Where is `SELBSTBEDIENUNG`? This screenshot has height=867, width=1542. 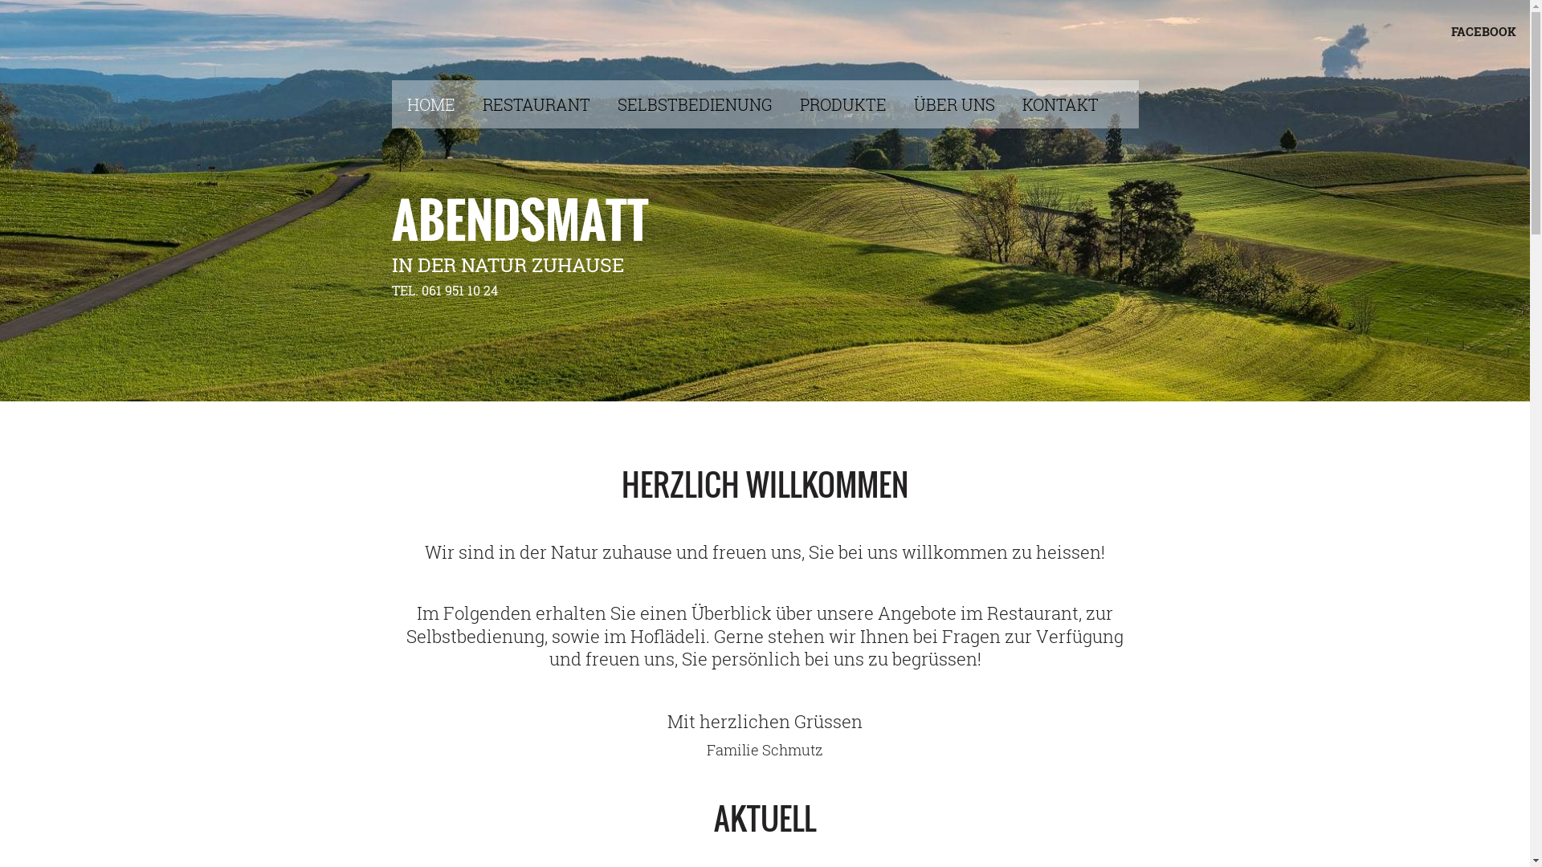
SELBSTBEDIENUNG is located at coordinates (707, 104).